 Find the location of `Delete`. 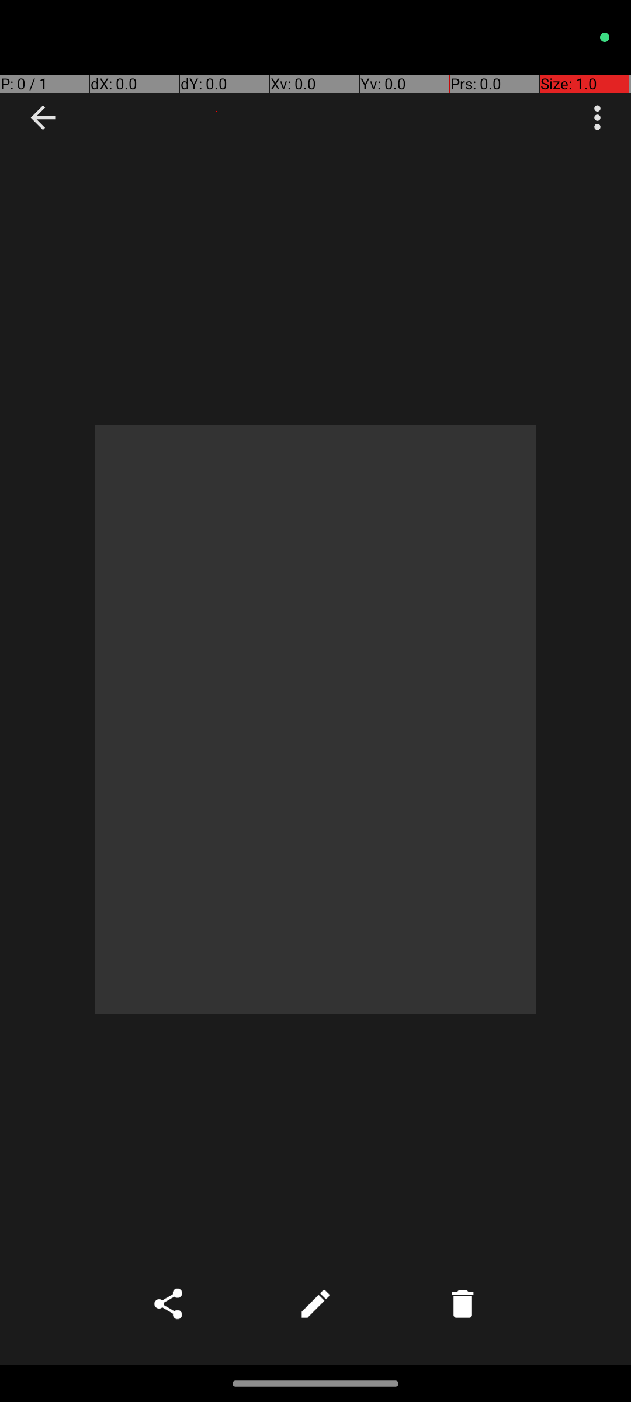

Delete is located at coordinates (463, 1304).